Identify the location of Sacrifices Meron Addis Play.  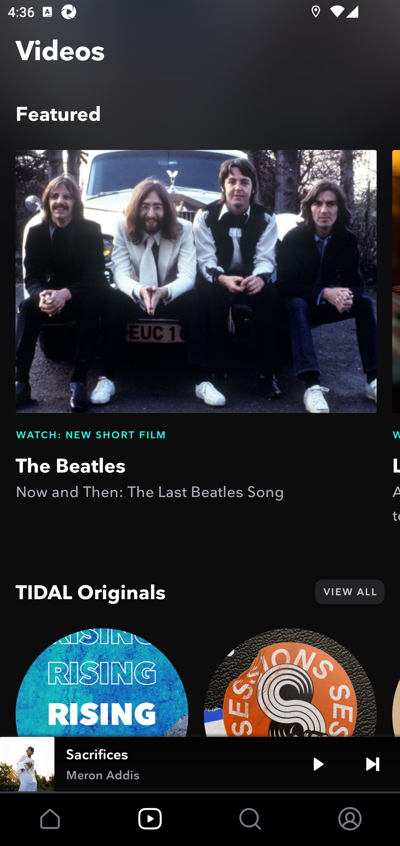
(200, 764).